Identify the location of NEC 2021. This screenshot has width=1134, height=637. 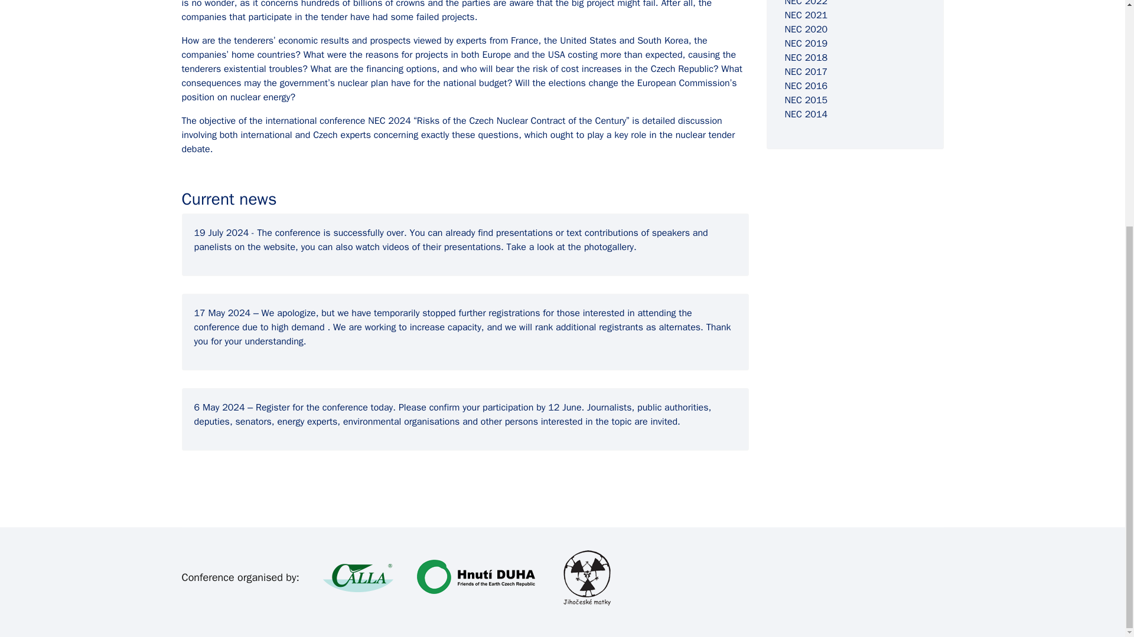
(806, 15).